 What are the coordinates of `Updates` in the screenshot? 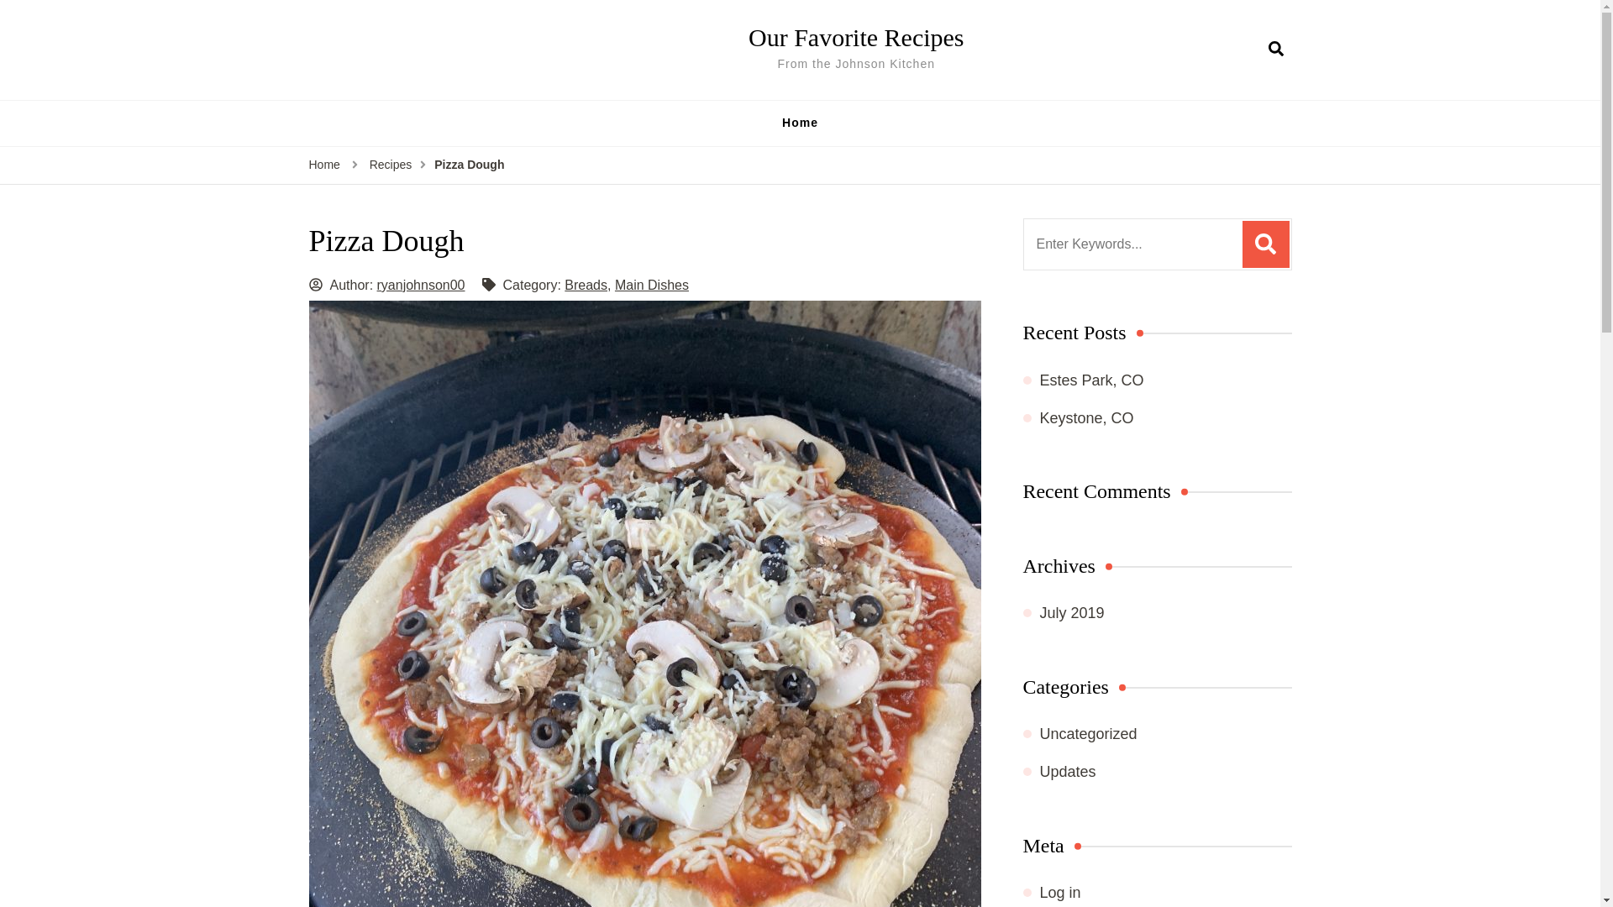 It's located at (1069, 771).